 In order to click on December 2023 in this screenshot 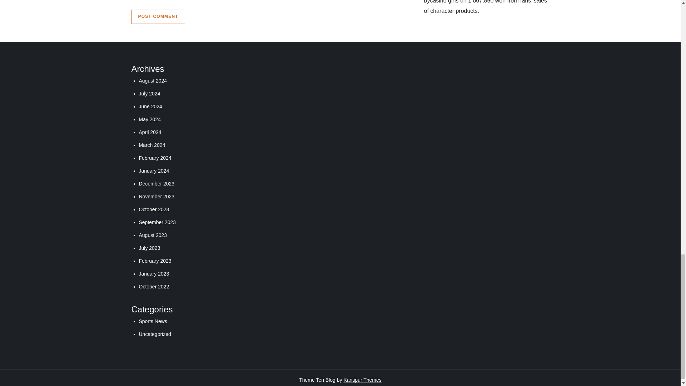, I will do `click(156, 184)`.